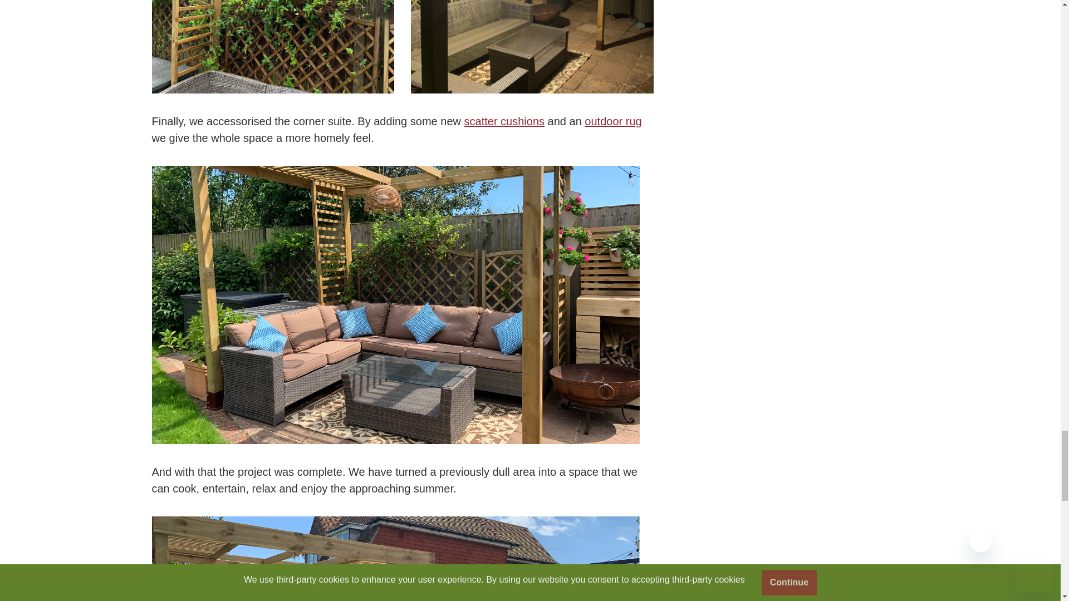 The height and width of the screenshot is (601, 1069). I want to click on Our outdoor living space is complete, so click(395, 559).